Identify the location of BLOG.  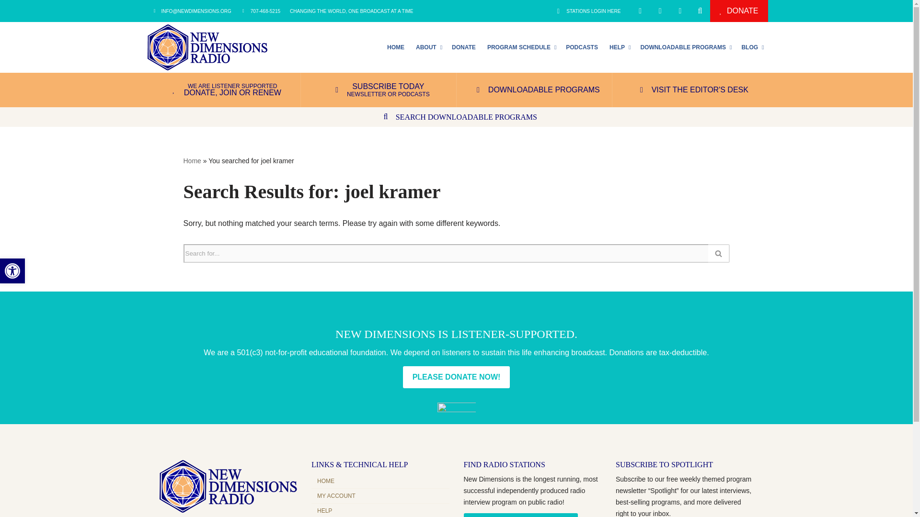
(261, 11).